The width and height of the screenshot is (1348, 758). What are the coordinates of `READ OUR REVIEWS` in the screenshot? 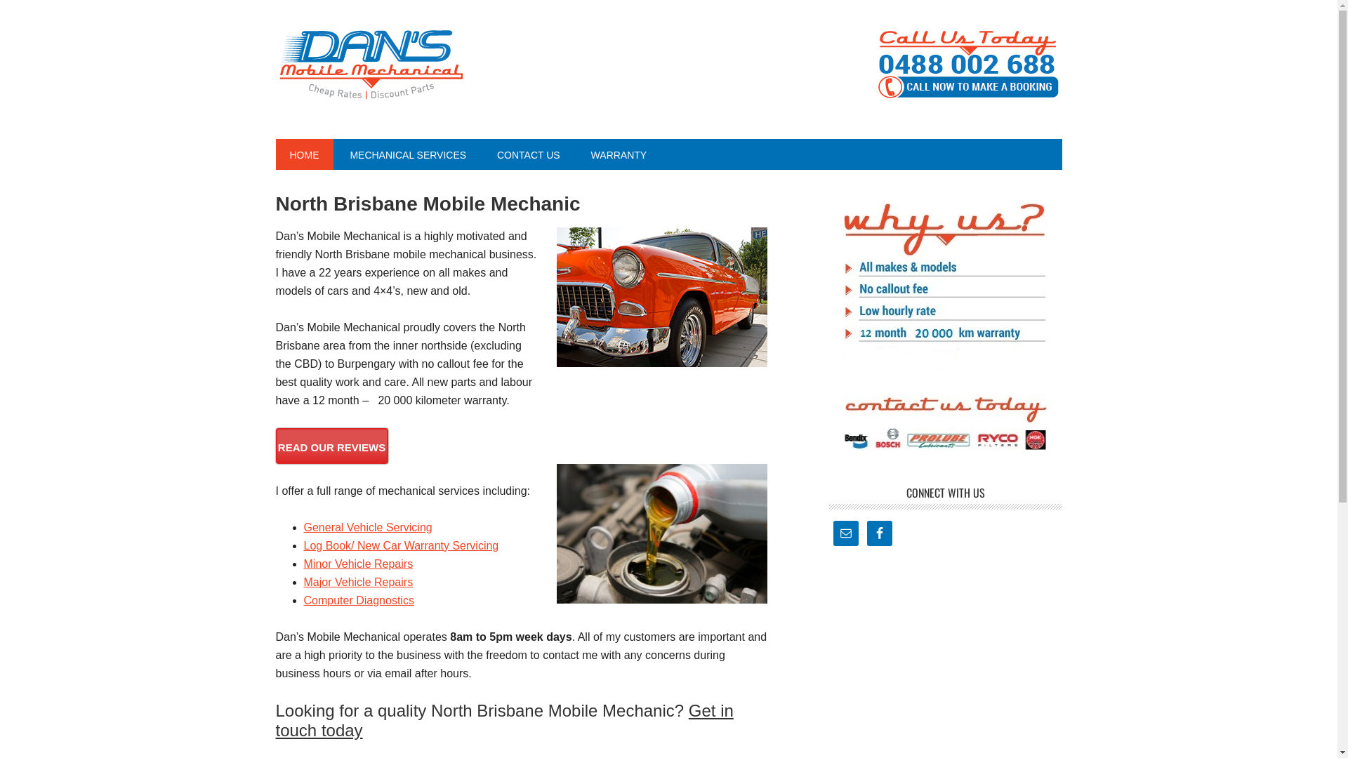 It's located at (331, 446).